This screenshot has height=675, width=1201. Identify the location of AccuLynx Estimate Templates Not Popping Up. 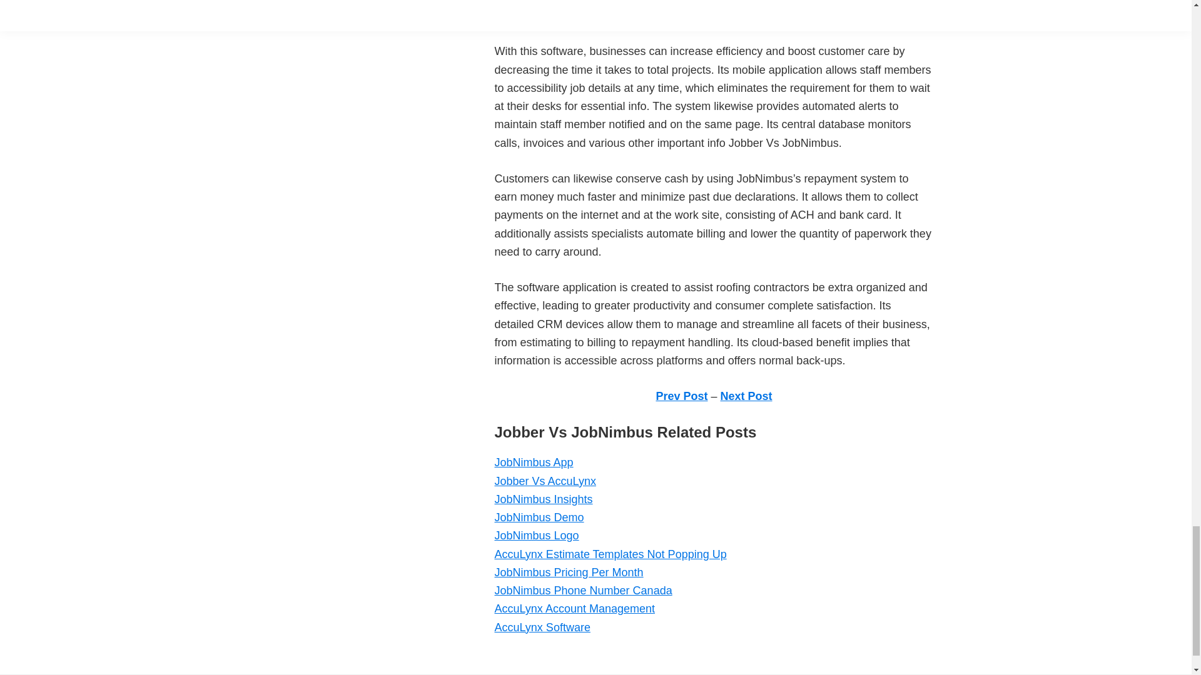
(610, 554).